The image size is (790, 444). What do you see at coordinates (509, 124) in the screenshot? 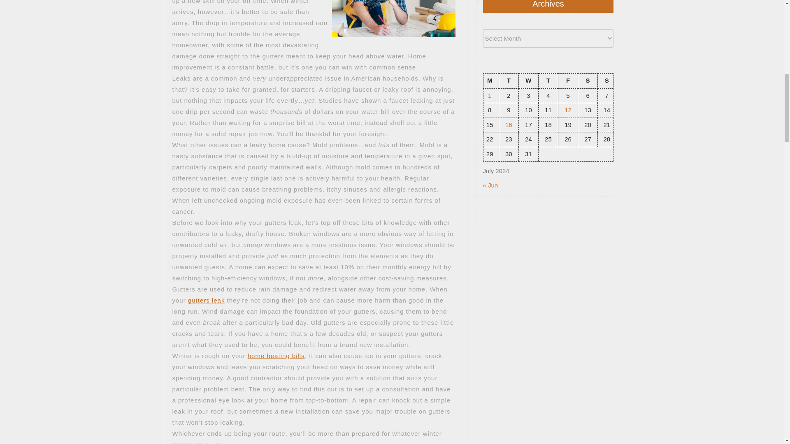
I see `16` at bounding box center [509, 124].